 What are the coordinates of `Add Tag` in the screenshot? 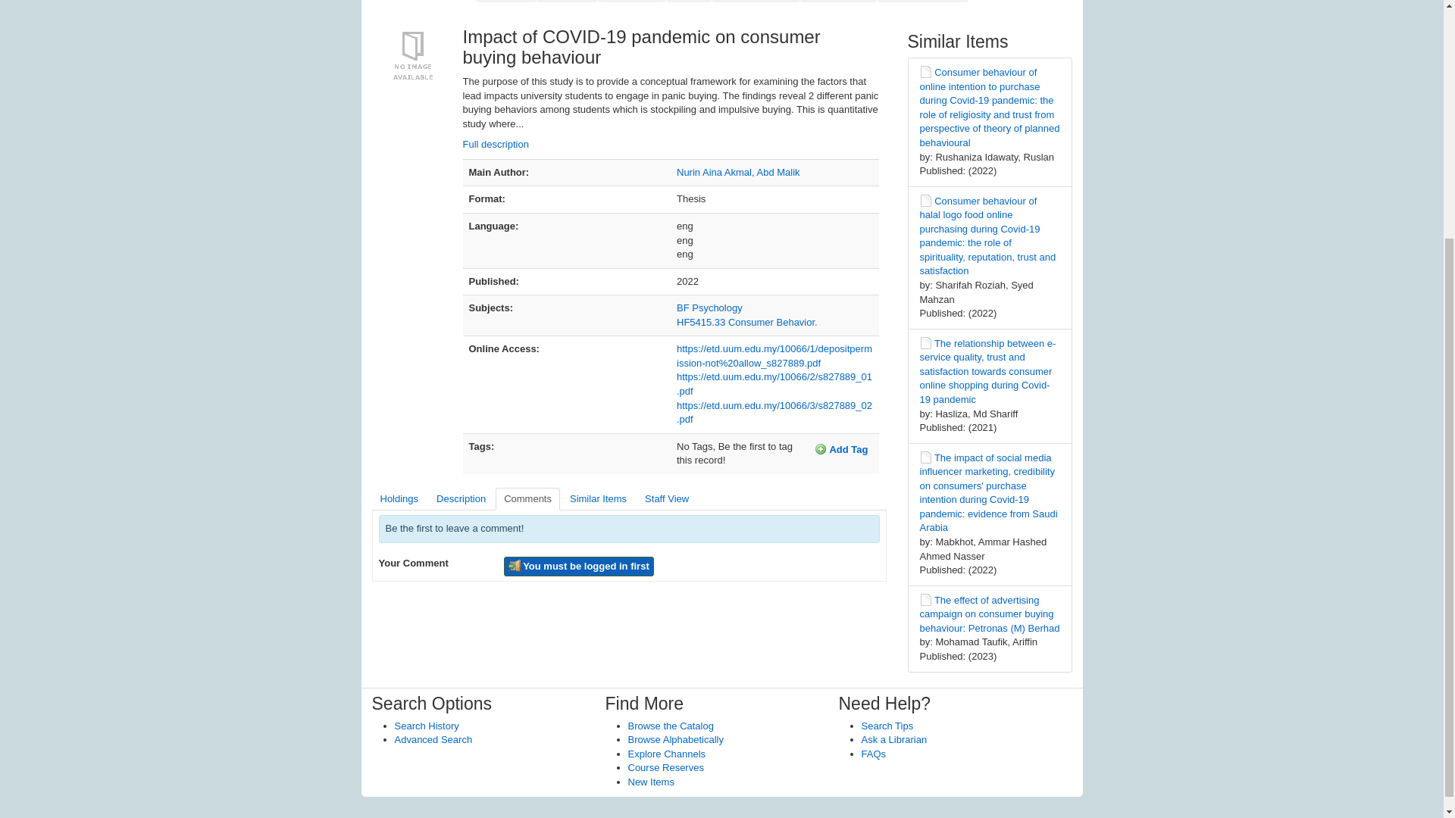 It's located at (841, 450).